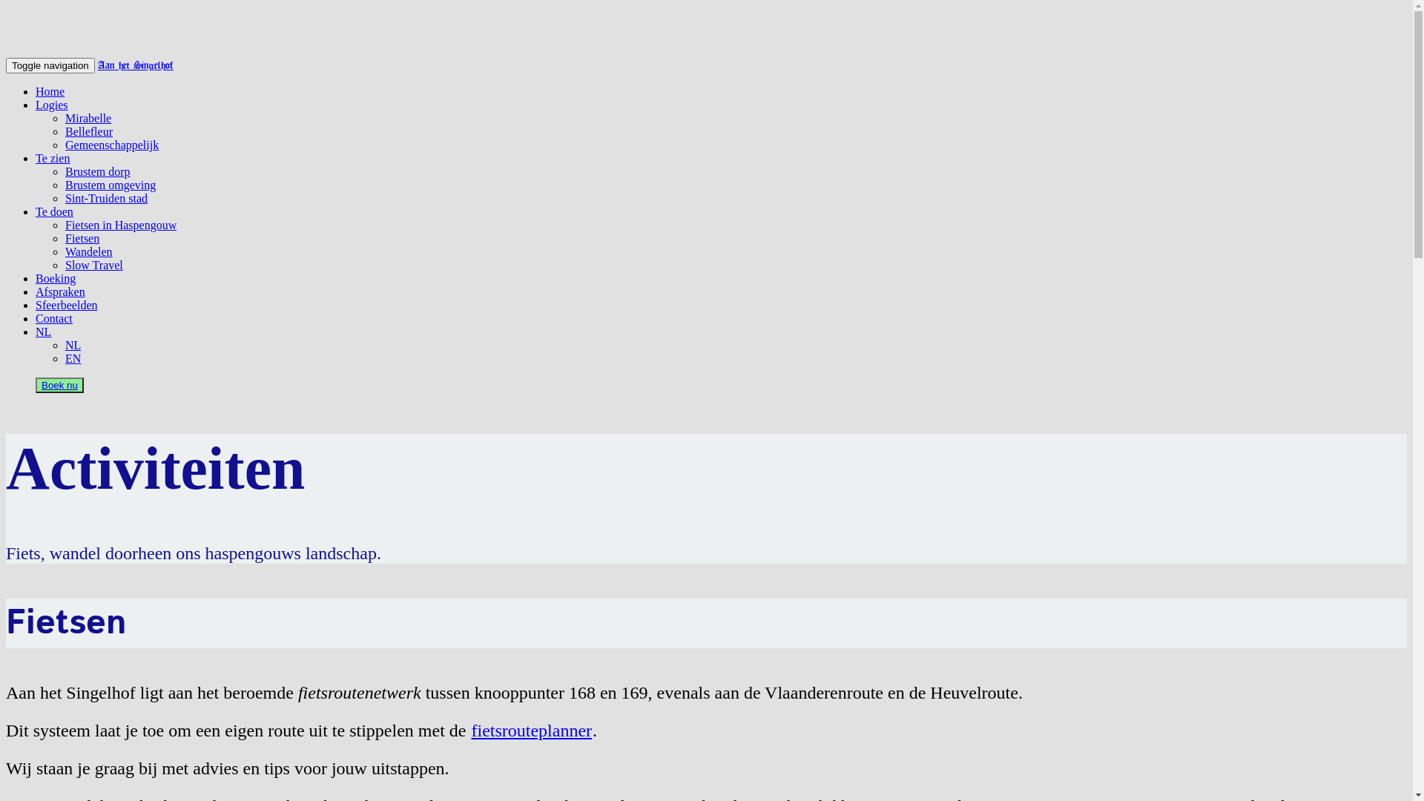 The image size is (1424, 801). Describe the element at coordinates (43, 332) in the screenshot. I see `NL` at that location.